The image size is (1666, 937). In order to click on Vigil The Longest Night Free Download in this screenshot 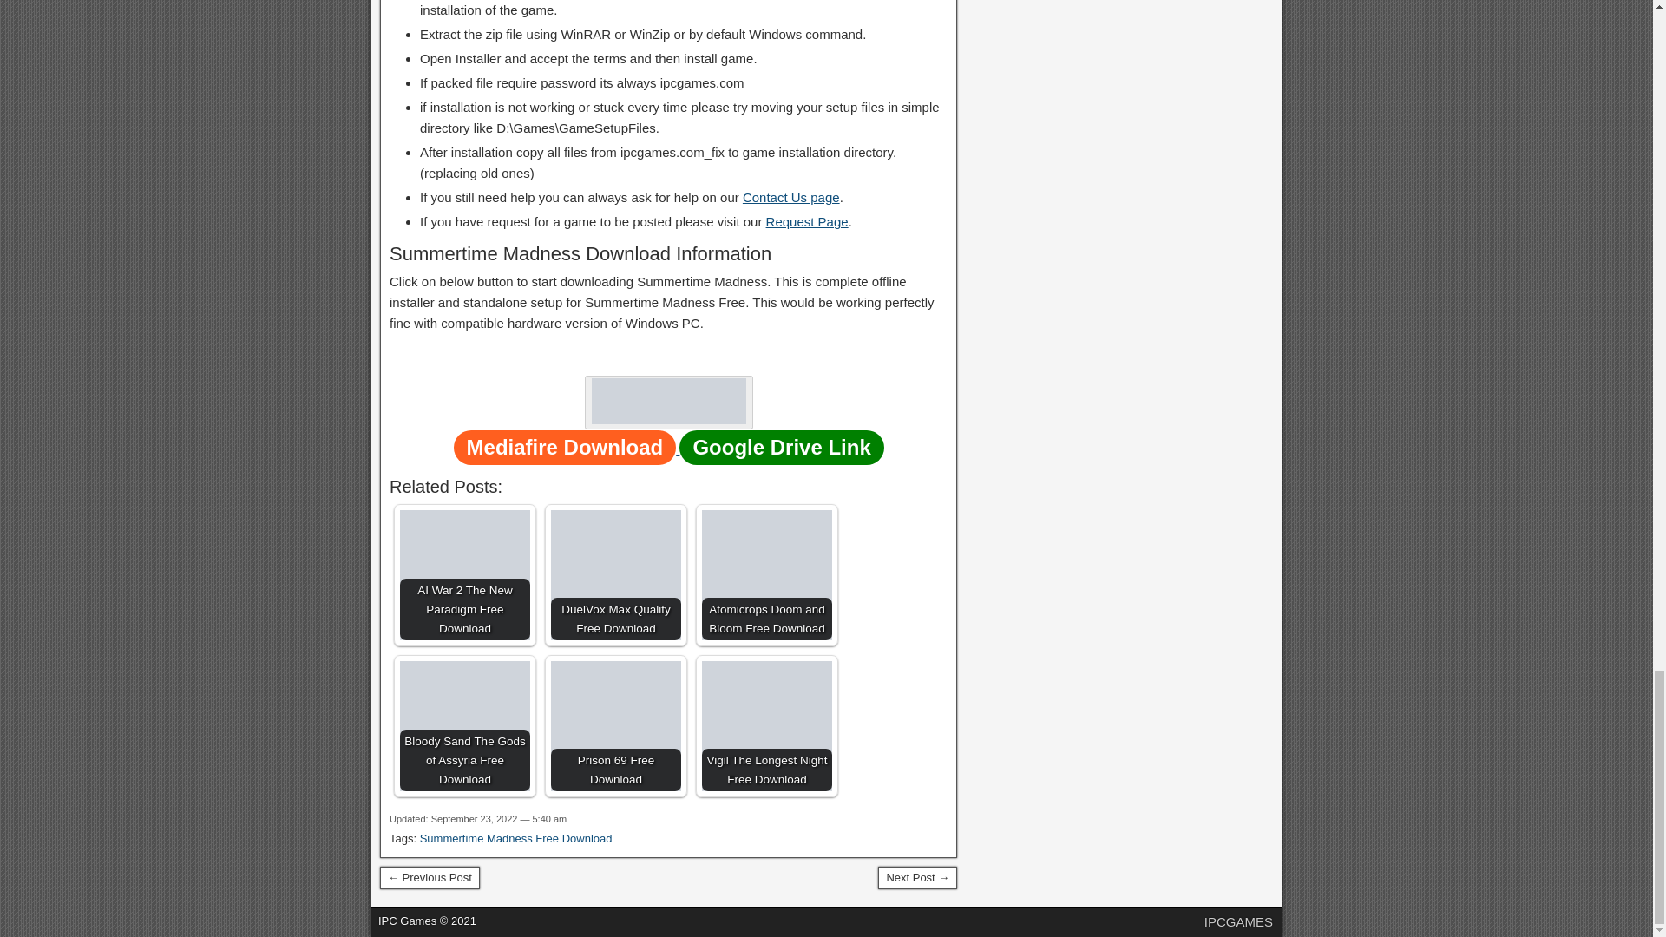, I will do `click(766, 725)`.